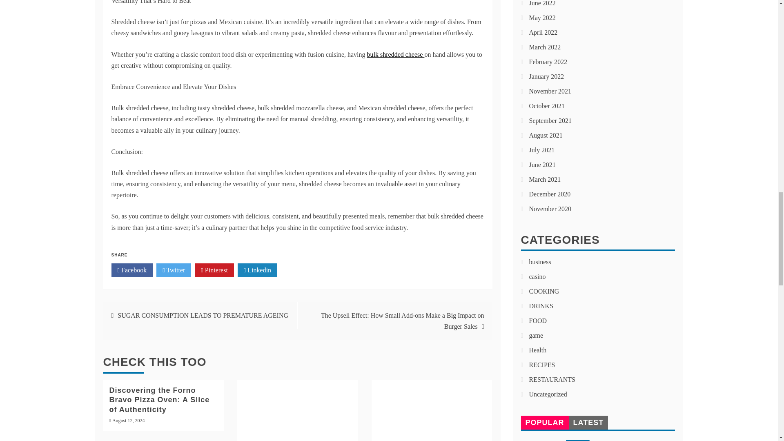 The image size is (784, 441). I want to click on Pinterest, so click(214, 270).